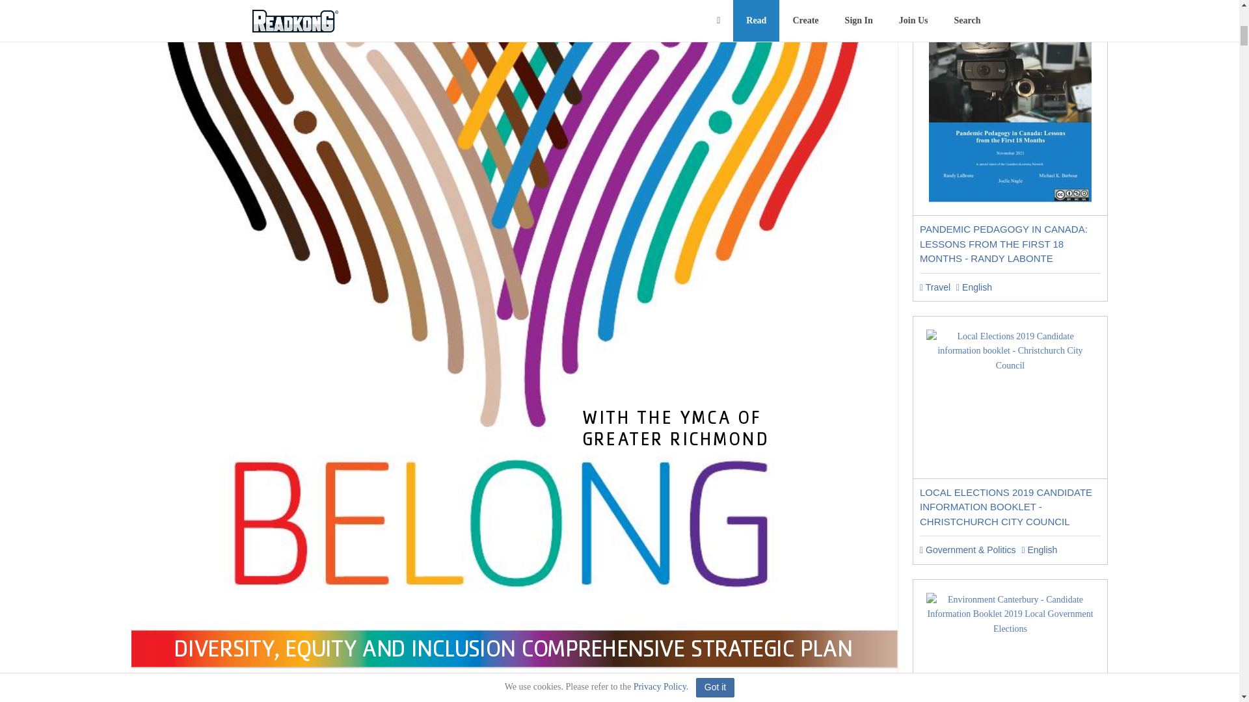  I want to click on Travel, so click(935, 287).